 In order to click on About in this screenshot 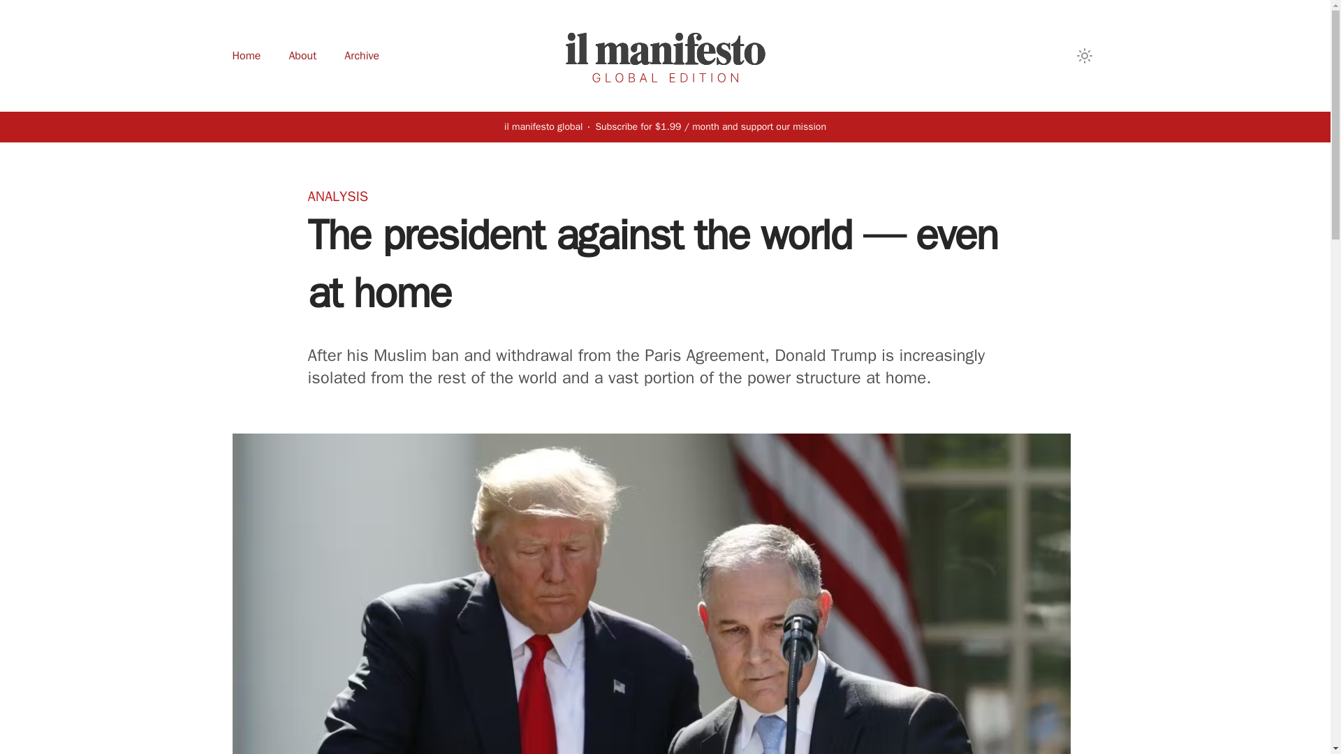, I will do `click(302, 56)`.